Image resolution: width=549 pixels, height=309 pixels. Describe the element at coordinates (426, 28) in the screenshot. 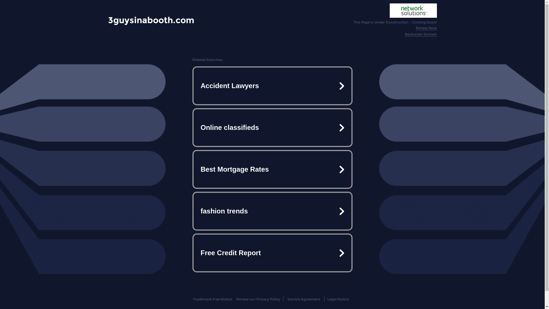

I see `Renew Now` at that location.